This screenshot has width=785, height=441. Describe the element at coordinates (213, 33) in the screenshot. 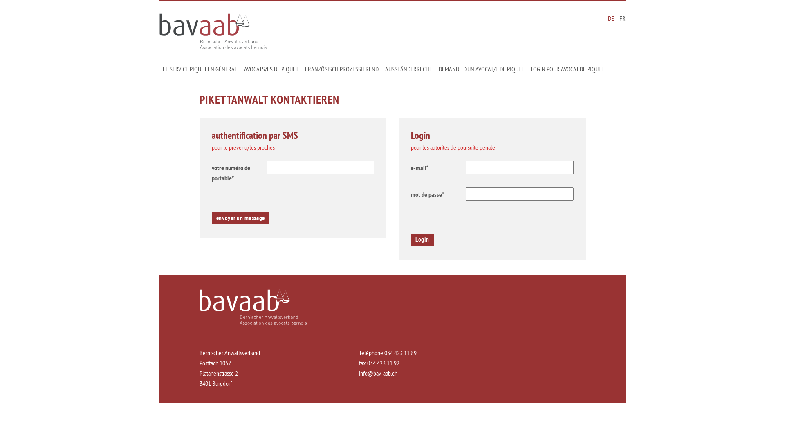

I see `Bernischer Anwaltsverband` at that location.